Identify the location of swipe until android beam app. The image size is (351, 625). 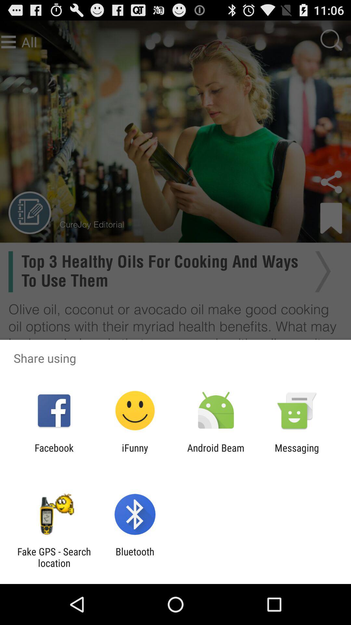
(216, 453).